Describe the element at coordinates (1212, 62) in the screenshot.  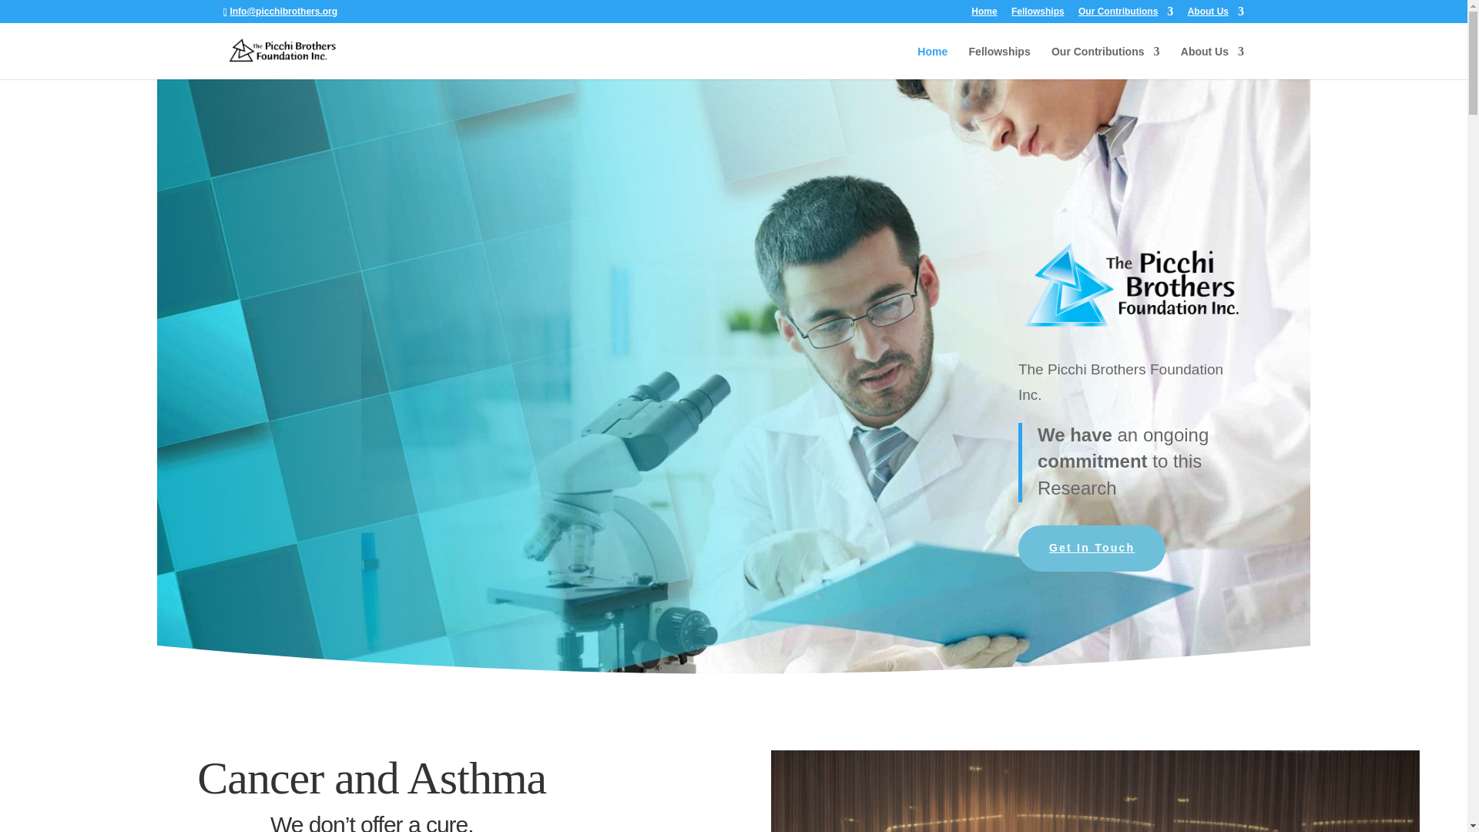
I see `About Us` at that location.